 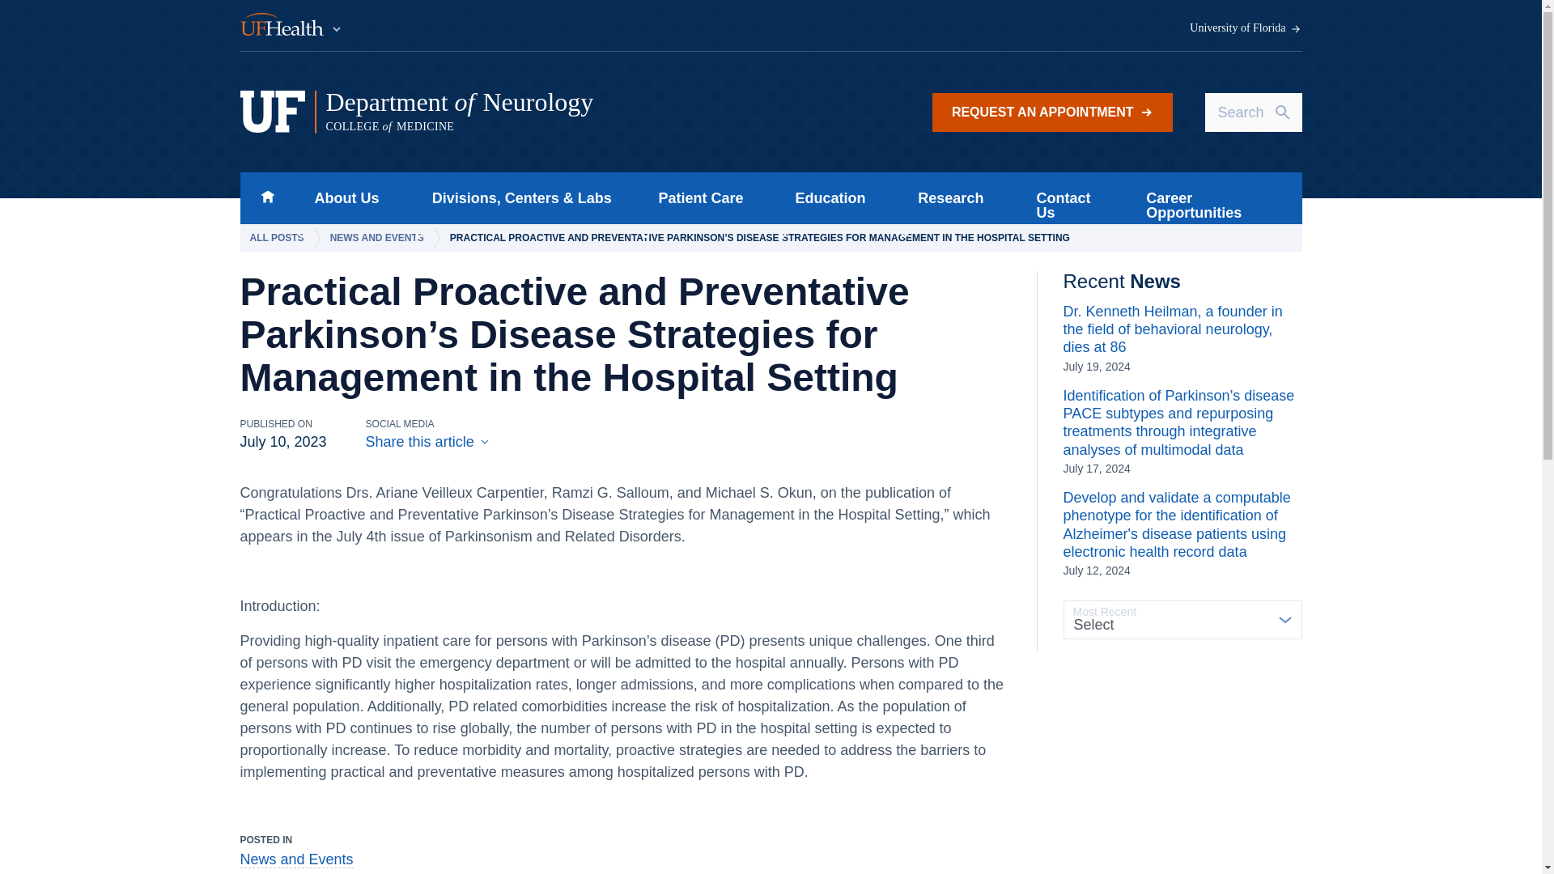 What do you see at coordinates (267, 197) in the screenshot?
I see `University of Florida` at bounding box center [267, 197].